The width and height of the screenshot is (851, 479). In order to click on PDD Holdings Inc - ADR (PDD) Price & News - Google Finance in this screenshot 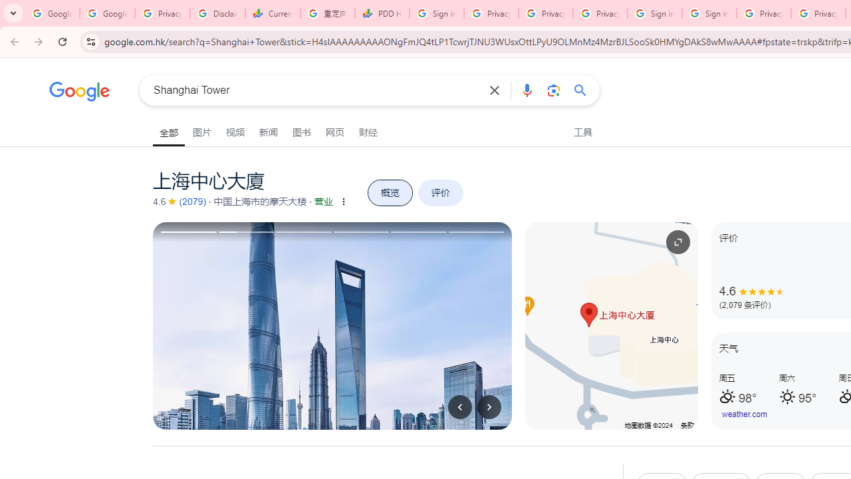, I will do `click(382, 13)`.